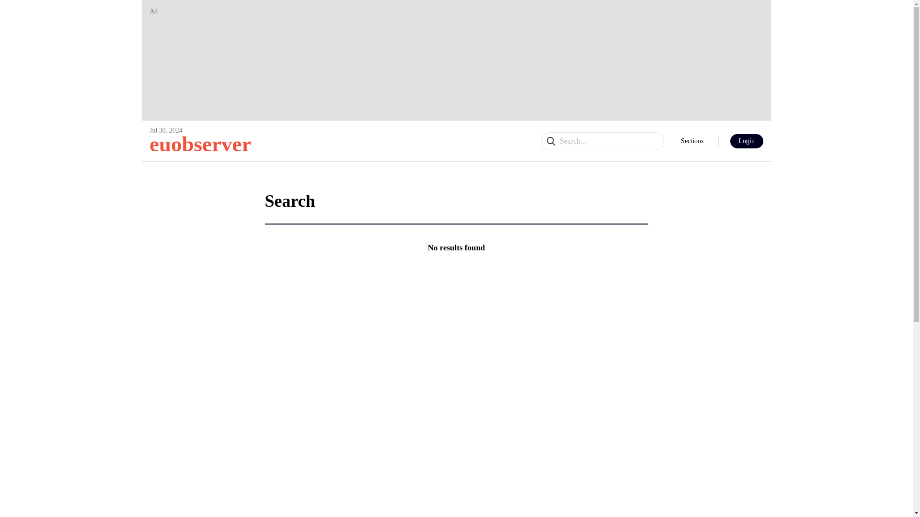 The width and height of the screenshot is (920, 517). Describe the element at coordinates (200, 144) in the screenshot. I see `euobserver` at that location.